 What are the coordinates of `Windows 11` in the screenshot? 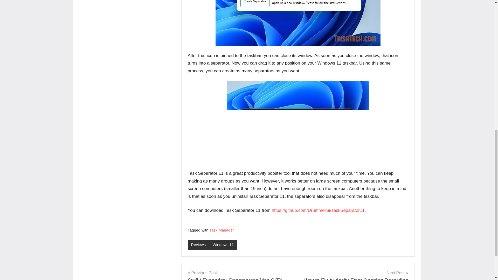 It's located at (223, 245).